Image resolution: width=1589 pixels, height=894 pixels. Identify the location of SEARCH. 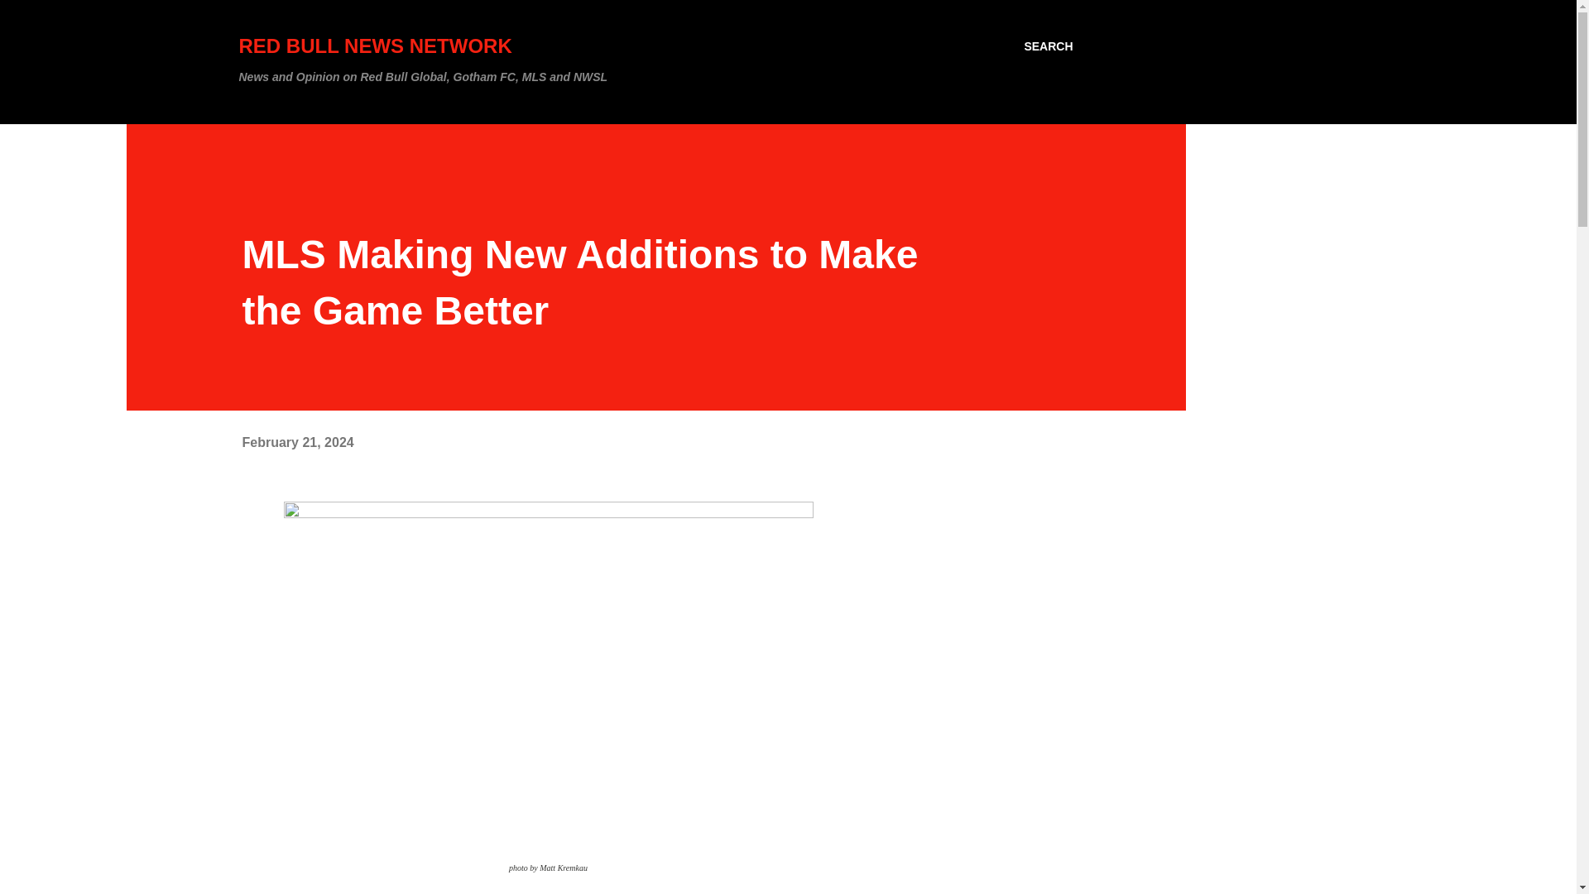
(1048, 46).